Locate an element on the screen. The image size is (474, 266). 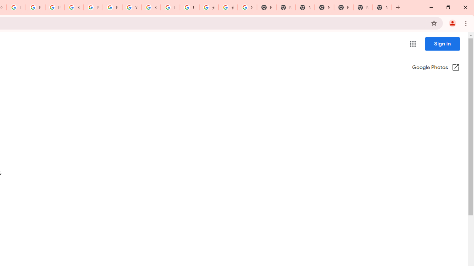
YouTube is located at coordinates (132, 7).